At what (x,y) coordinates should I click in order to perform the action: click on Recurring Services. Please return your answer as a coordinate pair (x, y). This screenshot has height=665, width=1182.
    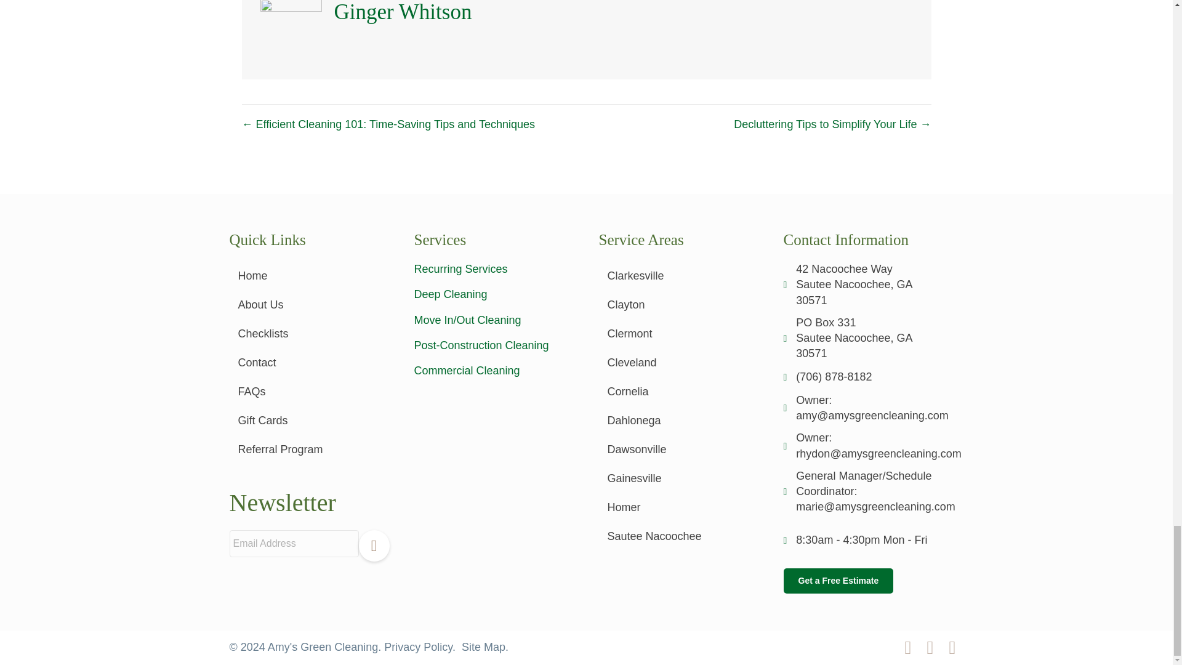
    Looking at the image, I should click on (460, 268).